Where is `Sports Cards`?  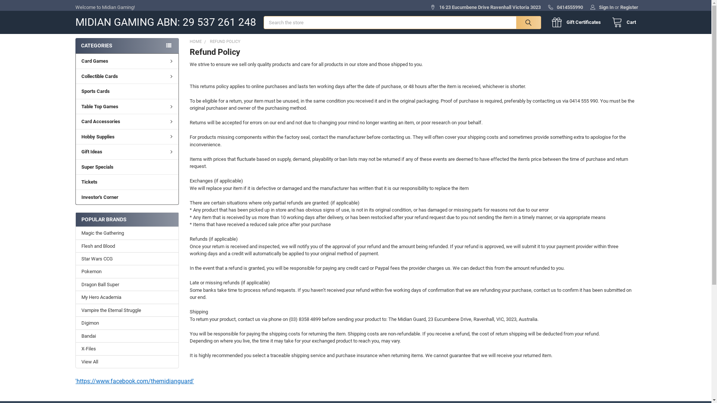
Sports Cards is located at coordinates (127, 91).